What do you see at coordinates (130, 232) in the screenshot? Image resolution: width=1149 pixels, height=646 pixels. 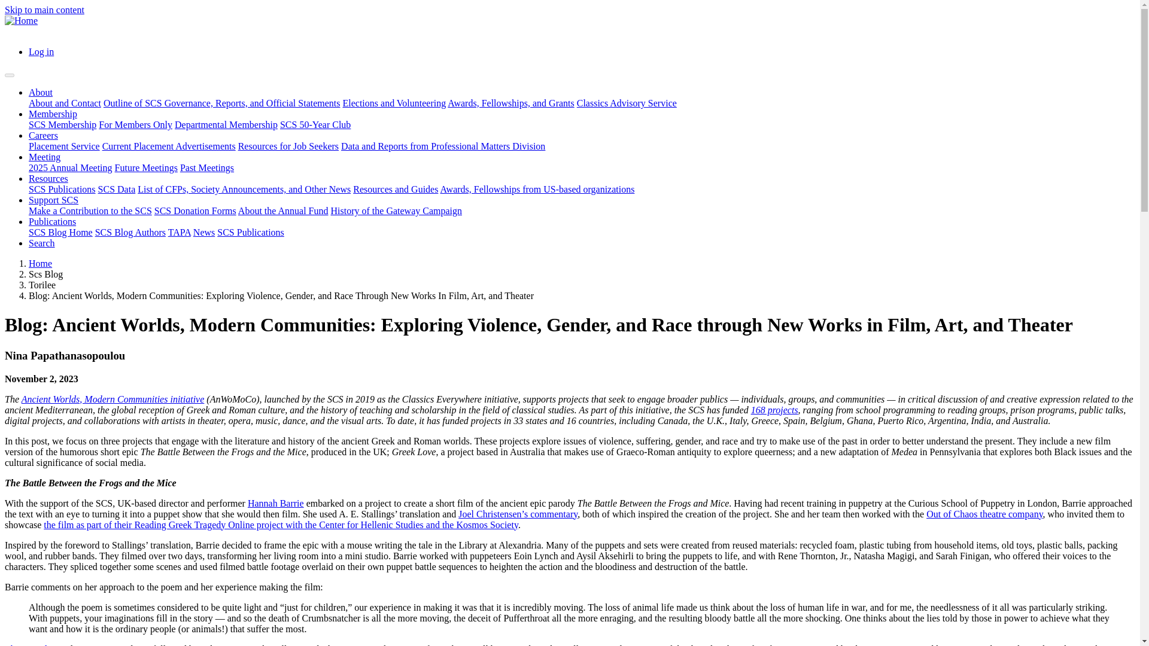 I see `SCS Blog Authors` at bounding box center [130, 232].